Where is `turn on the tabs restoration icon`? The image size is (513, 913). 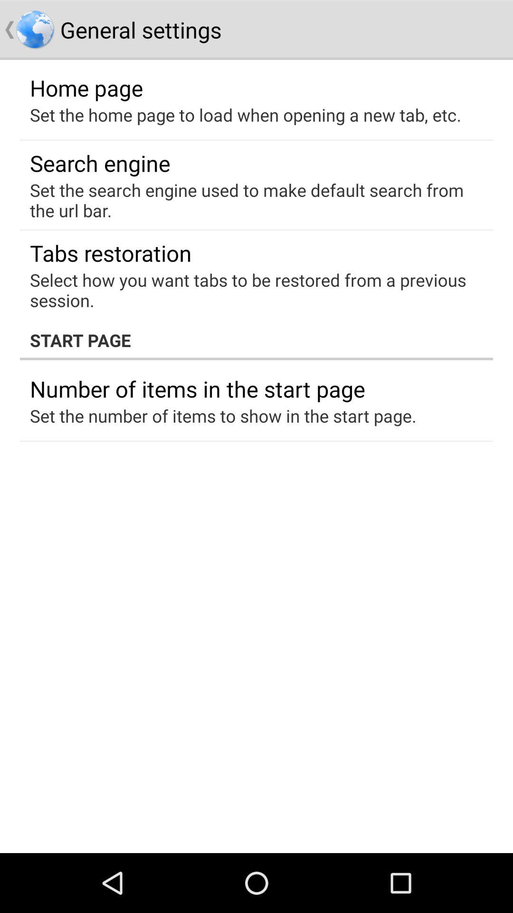
turn on the tabs restoration icon is located at coordinates (111, 253).